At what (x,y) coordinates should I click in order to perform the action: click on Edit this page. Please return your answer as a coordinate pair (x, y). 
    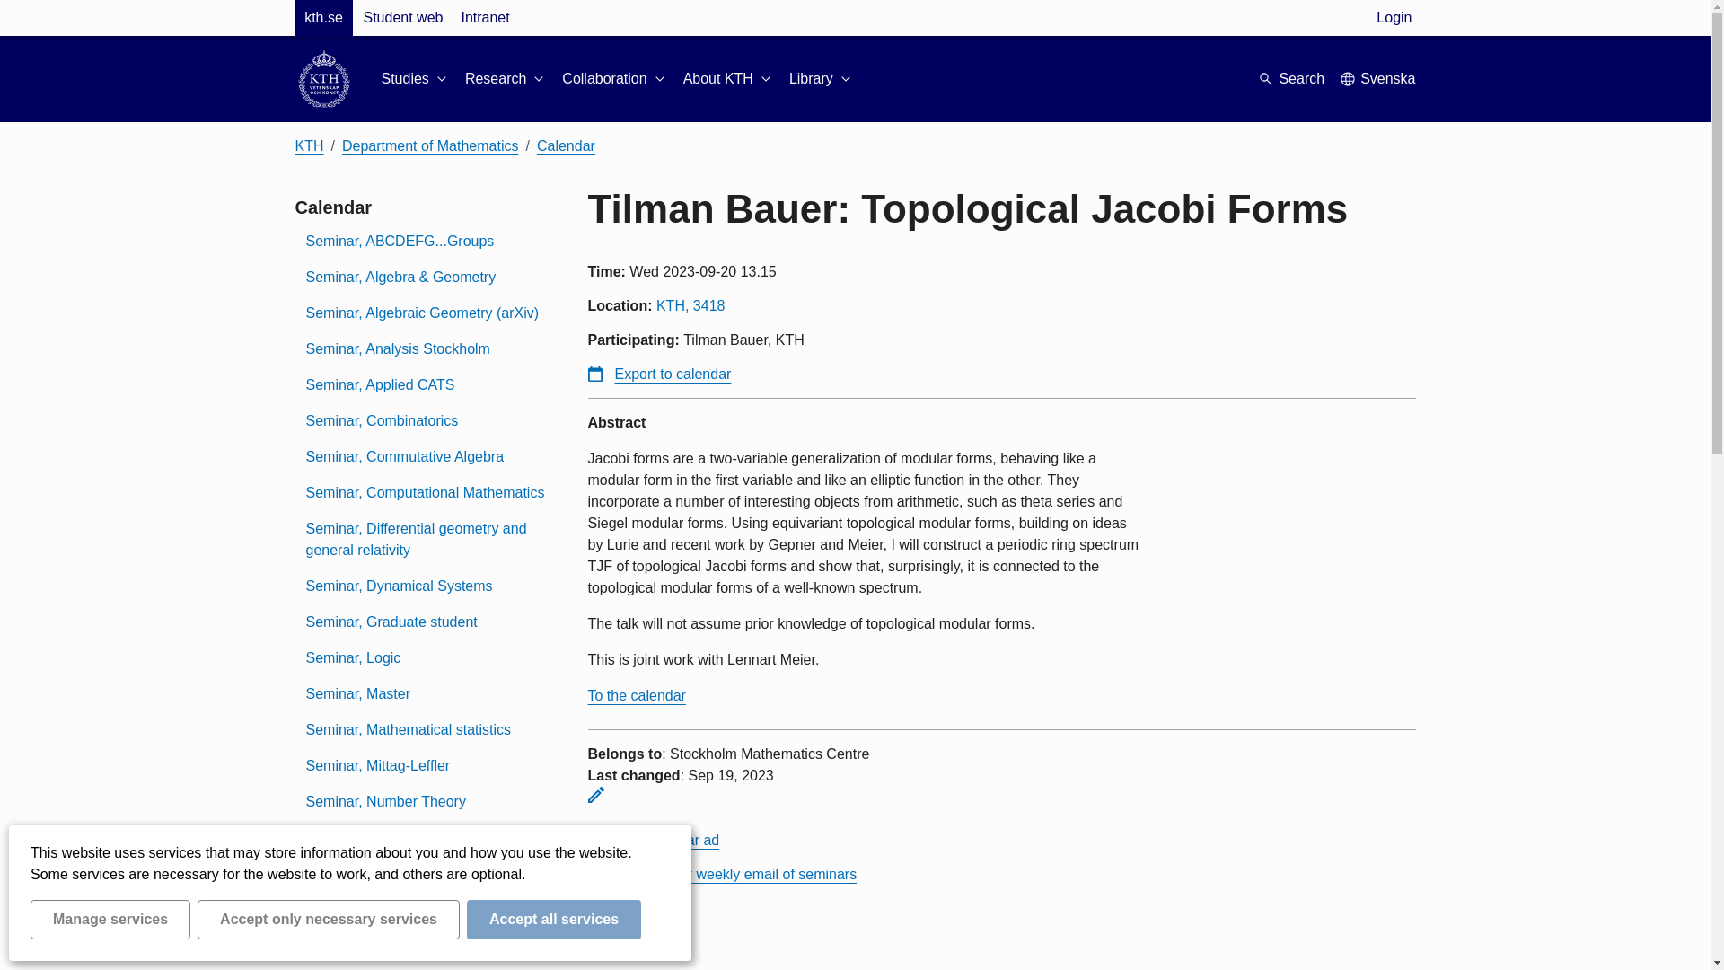
    Looking at the image, I should click on (595, 794).